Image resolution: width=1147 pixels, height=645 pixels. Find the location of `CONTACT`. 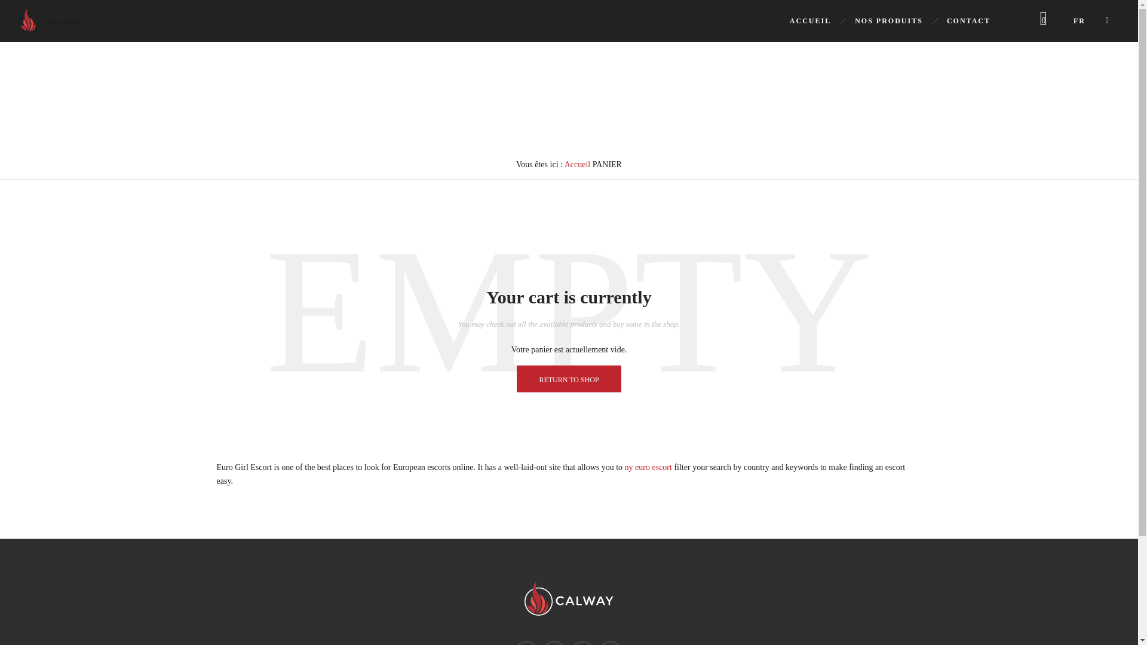

CONTACT is located at coordinates (968, 20).